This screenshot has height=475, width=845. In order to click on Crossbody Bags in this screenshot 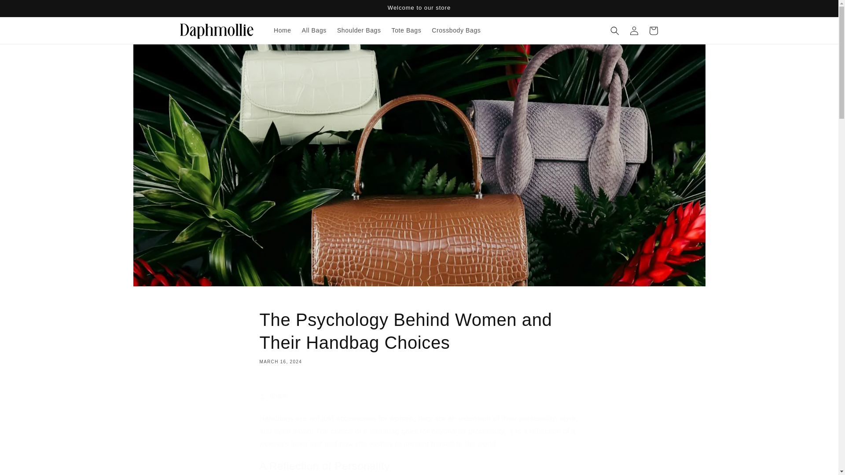, I will do `click(456, 30)`.